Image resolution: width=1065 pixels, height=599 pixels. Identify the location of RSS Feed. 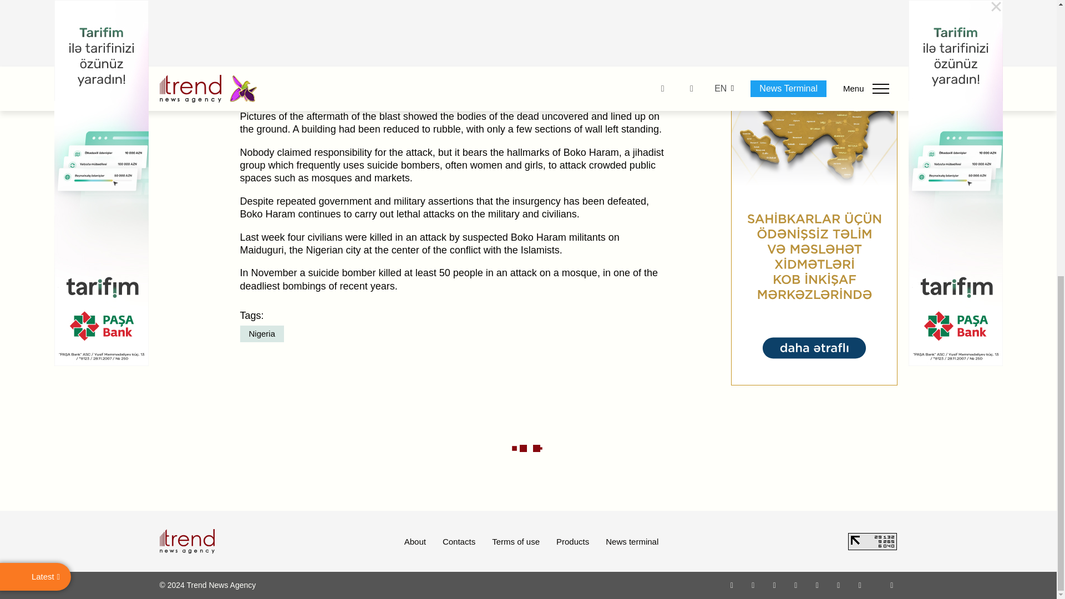
(892, 585).